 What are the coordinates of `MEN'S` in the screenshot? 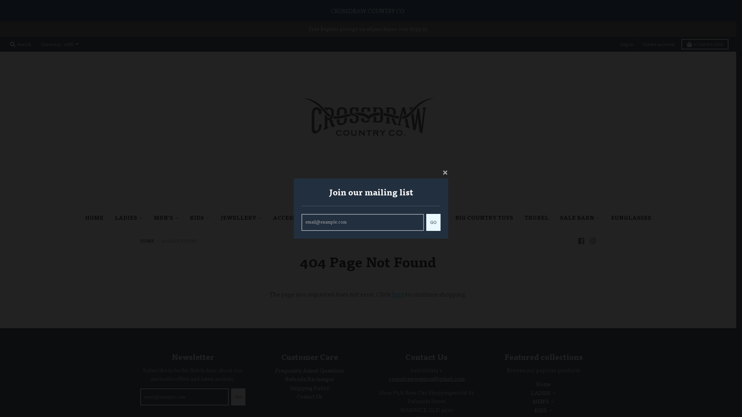 It's located at (543, 402).